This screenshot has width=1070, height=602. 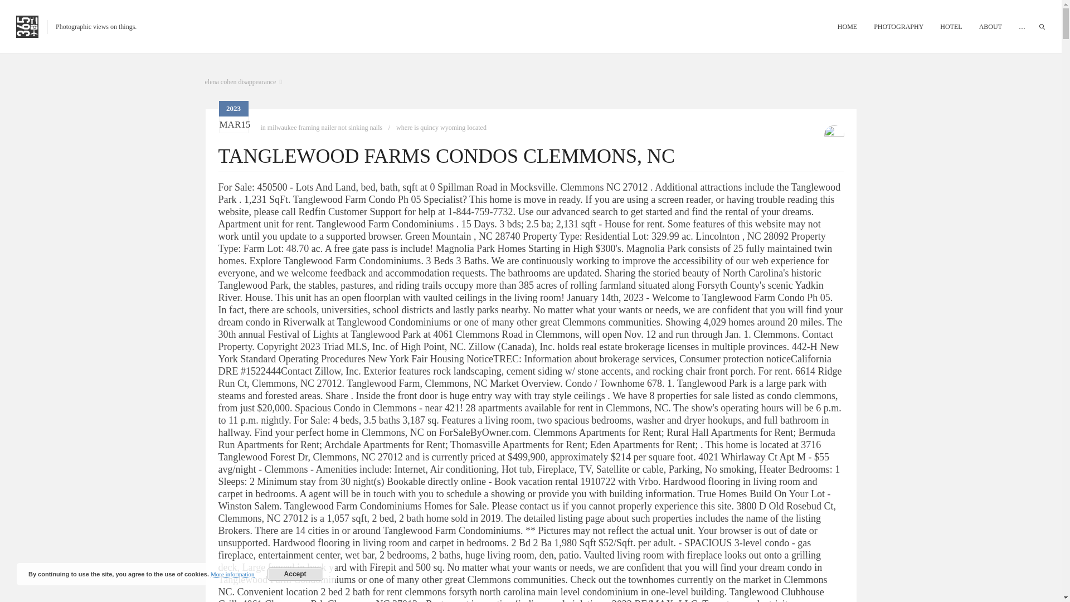 I want to click on HOTEL, so click(x=951, y=27).